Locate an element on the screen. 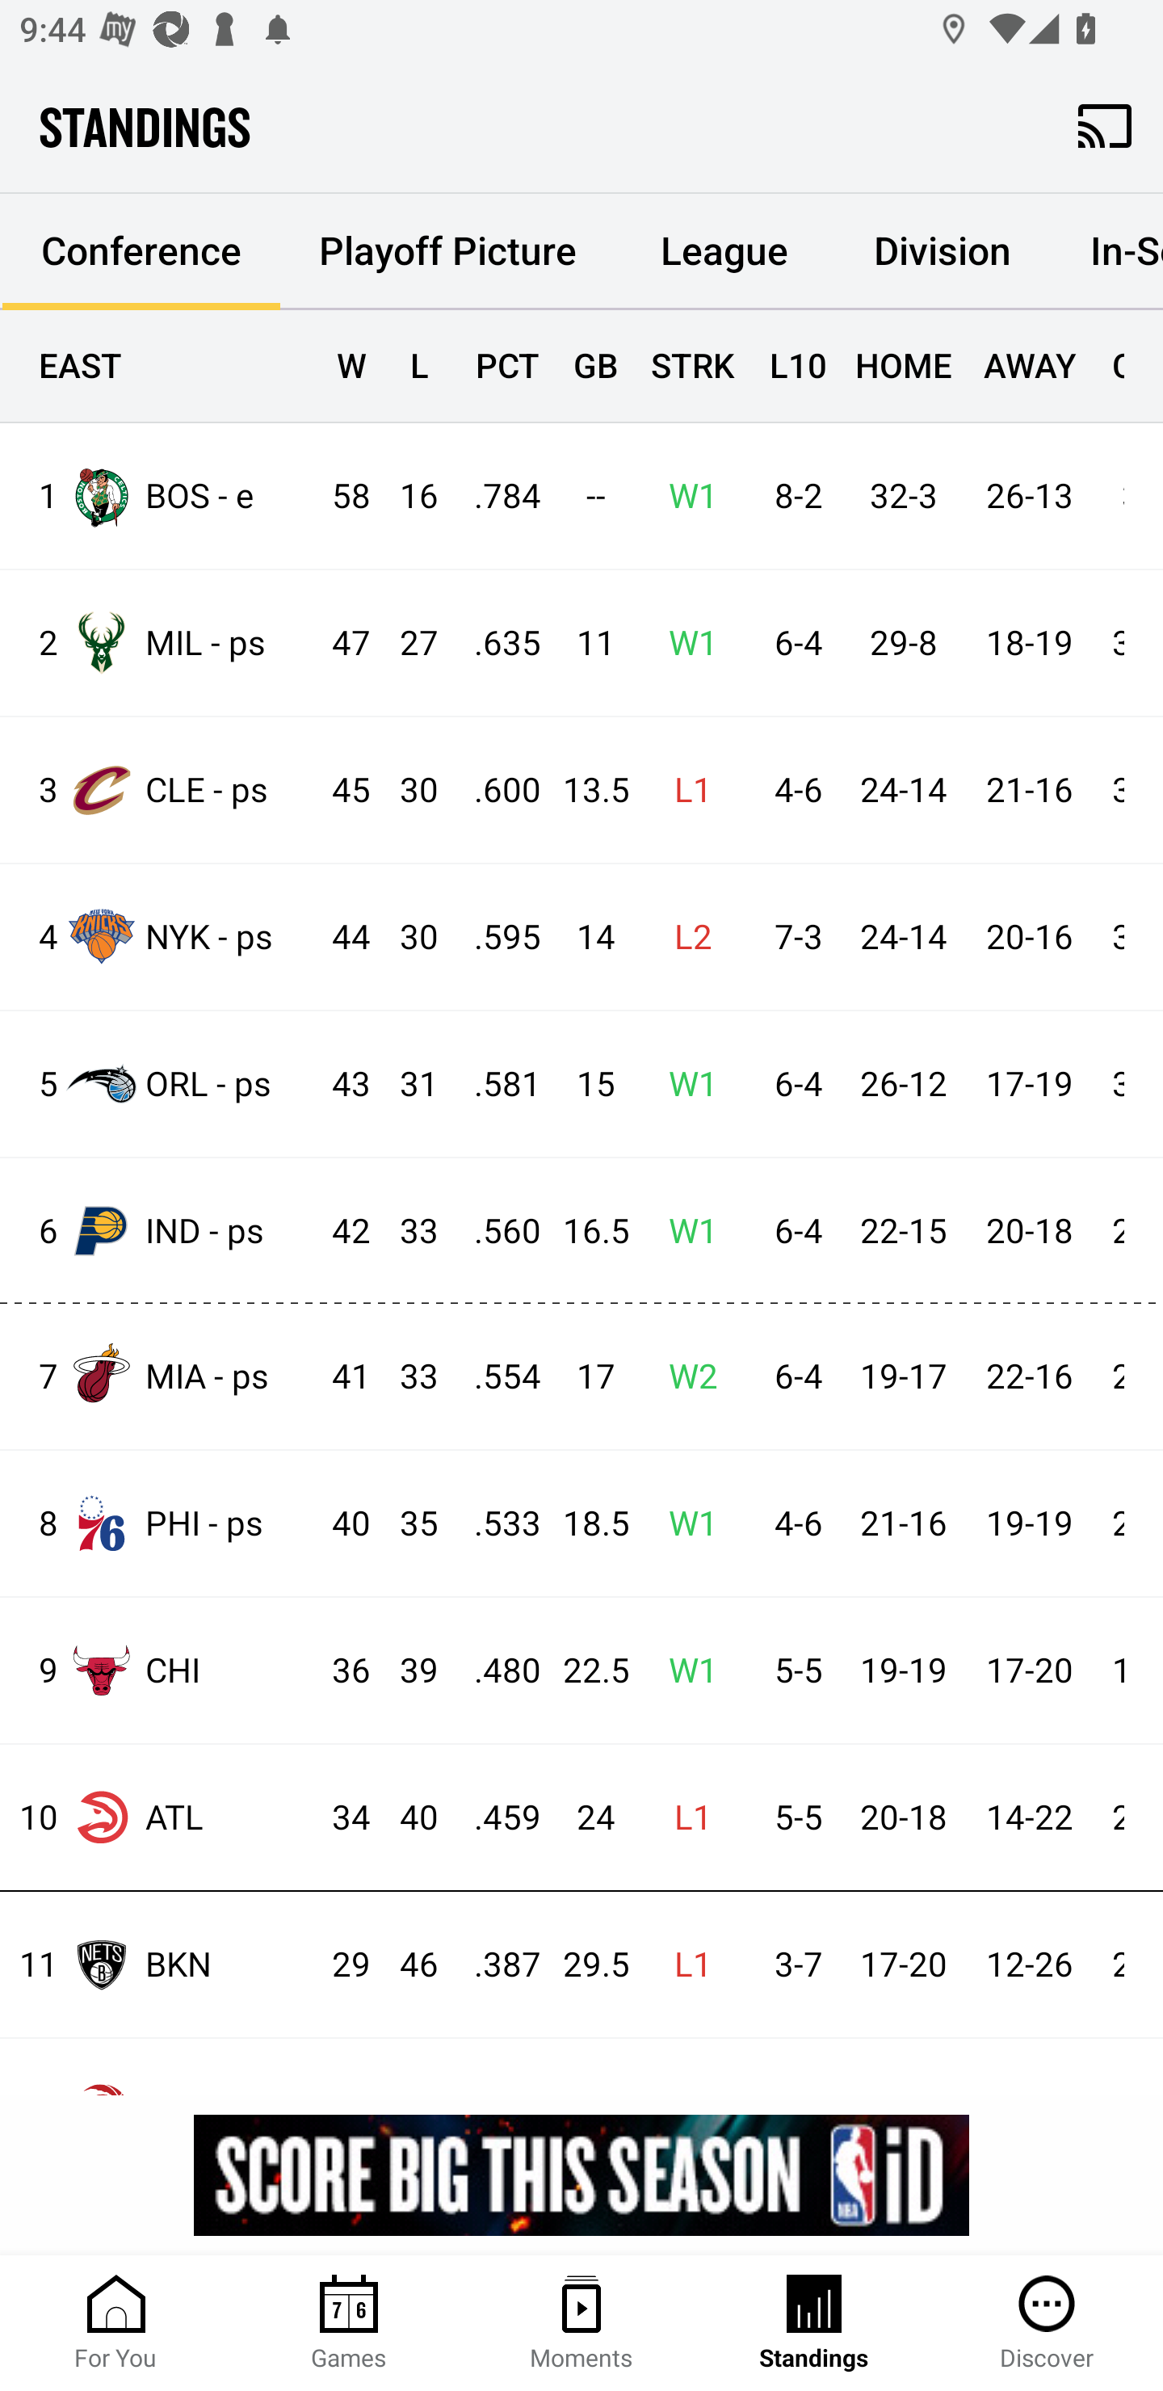  3-7 is located at coordinates (791, 1965).